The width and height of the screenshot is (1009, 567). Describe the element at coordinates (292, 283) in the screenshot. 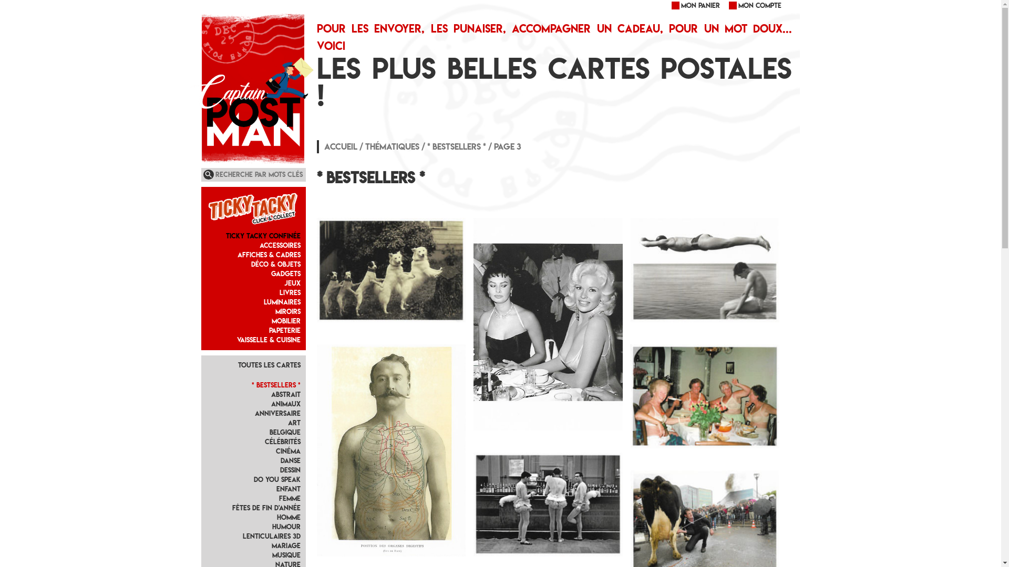

I see `Jeux` at that location.